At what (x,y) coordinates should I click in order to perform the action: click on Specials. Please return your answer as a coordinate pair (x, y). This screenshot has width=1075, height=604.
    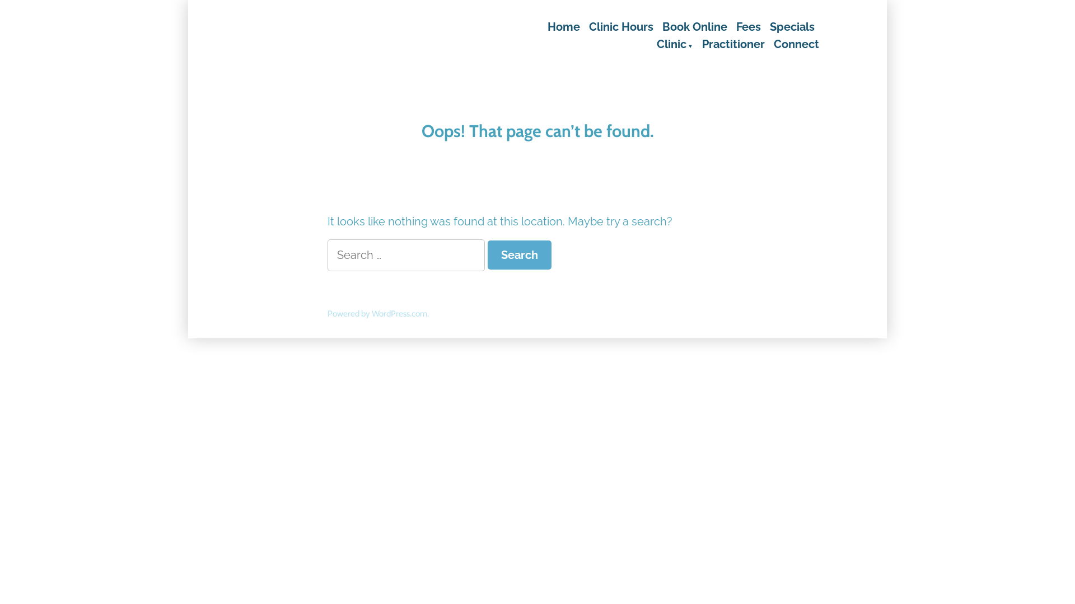
    Looking at the image, I should click on (792, 27).